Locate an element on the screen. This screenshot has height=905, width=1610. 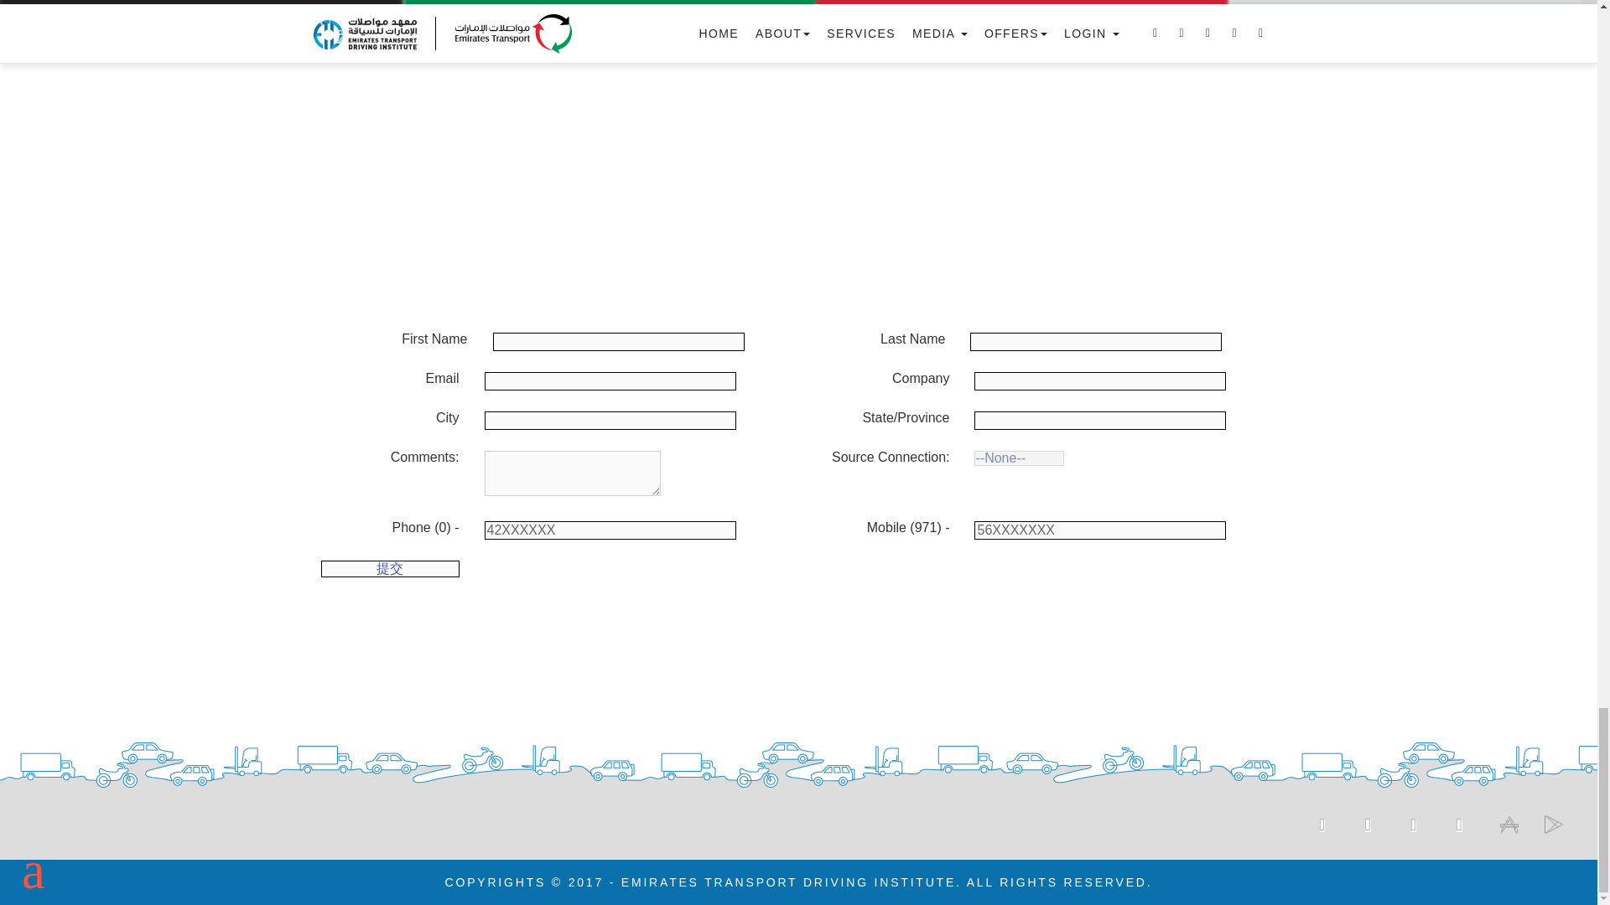
Source Connection is located at coordinates (1019, 458).